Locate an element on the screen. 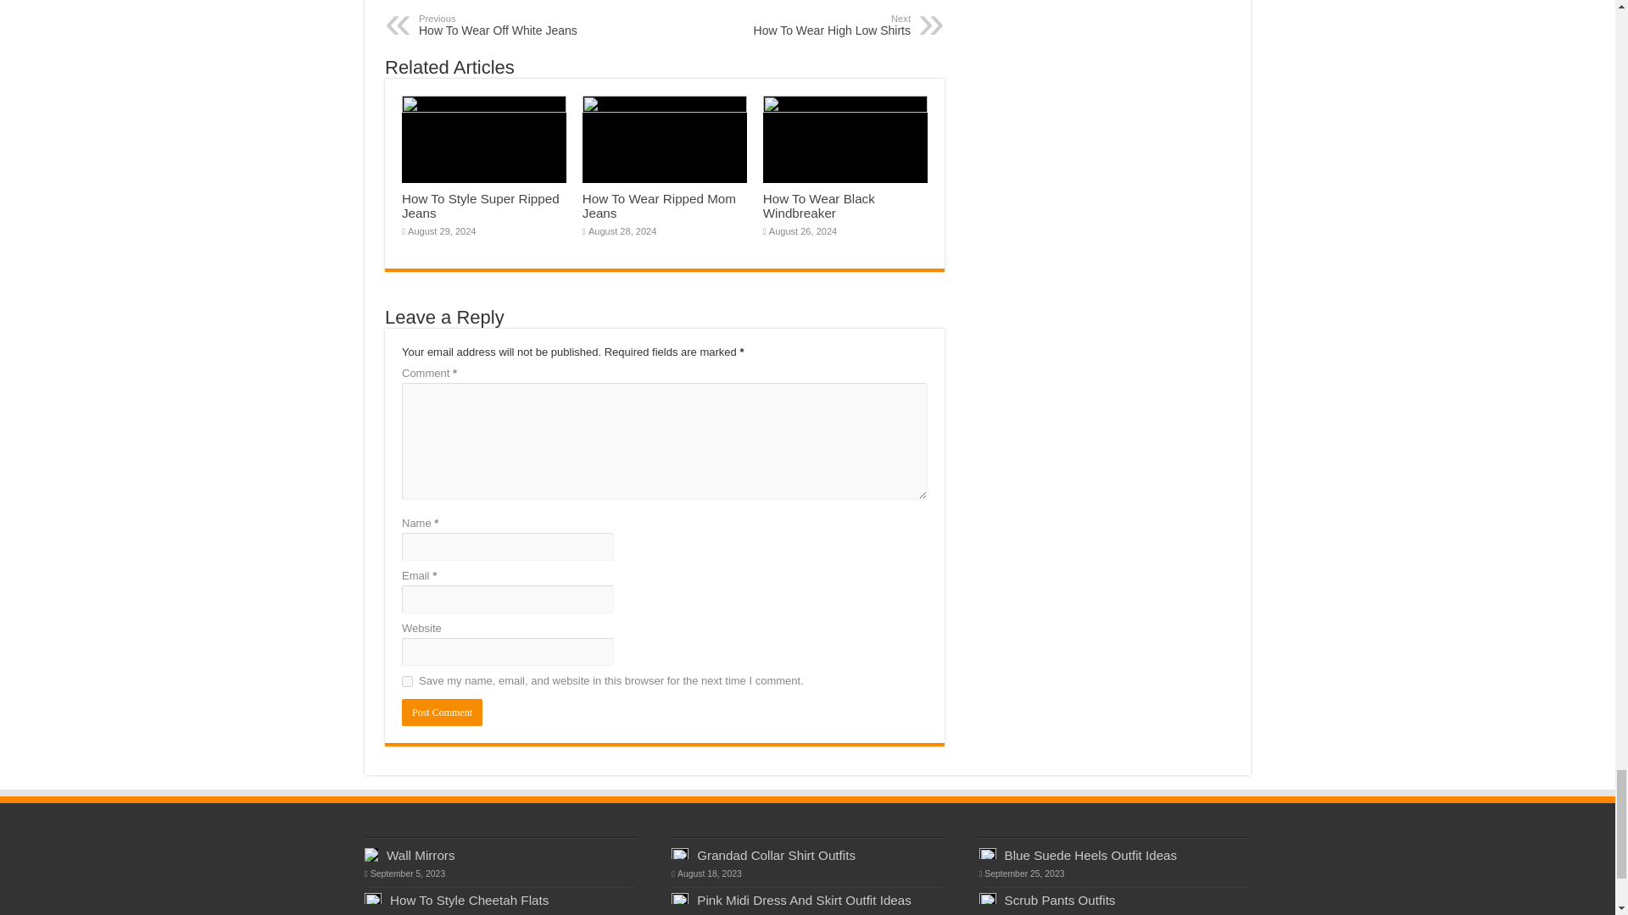 This screenshot has height=915, width=1628. Wall Mirrors is located at coordinates (421, 856).